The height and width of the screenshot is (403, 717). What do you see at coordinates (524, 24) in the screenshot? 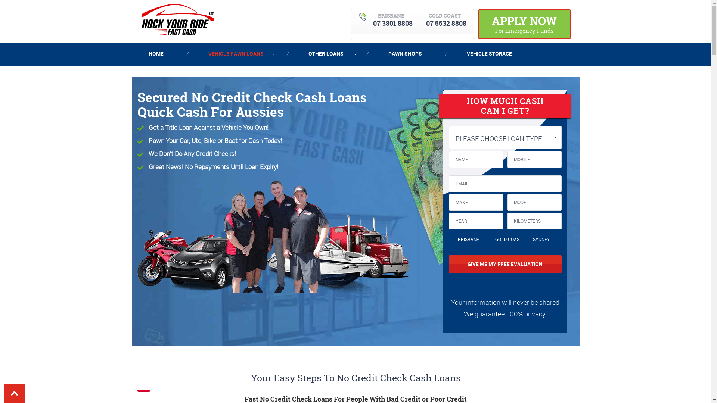
I see `APPLY NOW
For Emergency Funds` at bounding box center [524, 24].